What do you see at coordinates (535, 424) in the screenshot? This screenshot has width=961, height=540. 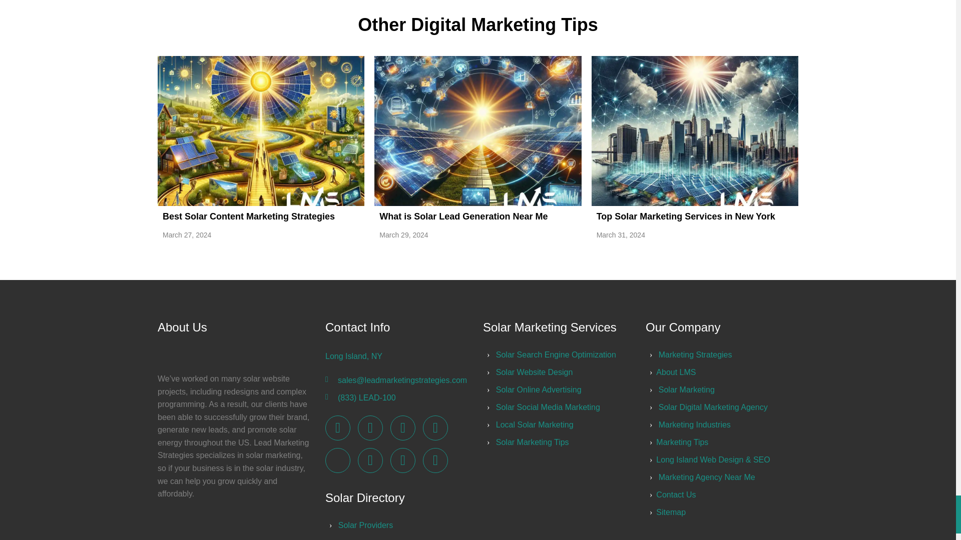 I see `Local Solar Marketing` at bounding box center [535, 424].